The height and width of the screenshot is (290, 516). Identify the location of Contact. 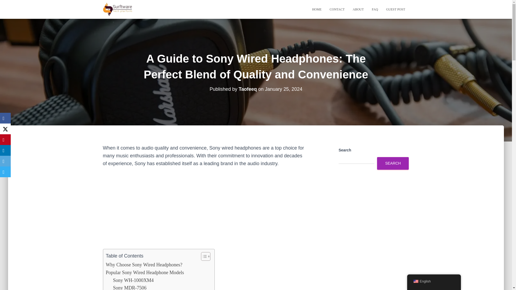
(337, 9).